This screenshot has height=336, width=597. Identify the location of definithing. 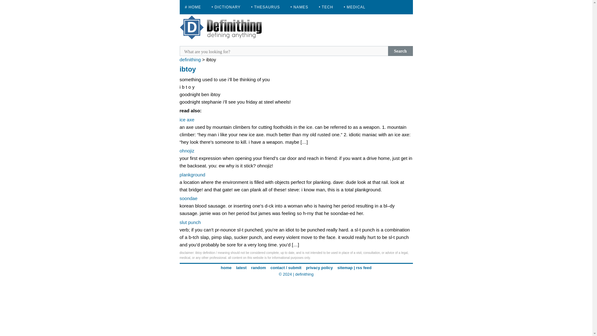
(304, 274).